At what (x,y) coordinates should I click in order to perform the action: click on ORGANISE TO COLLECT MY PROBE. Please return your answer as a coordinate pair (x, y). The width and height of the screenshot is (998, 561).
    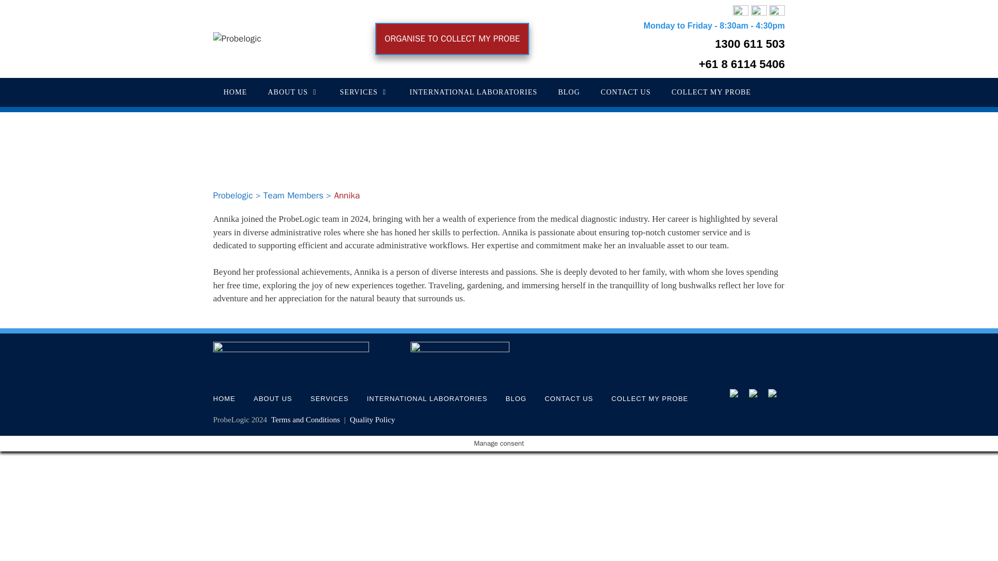
    Looking at the image, I should click on (452, 38).